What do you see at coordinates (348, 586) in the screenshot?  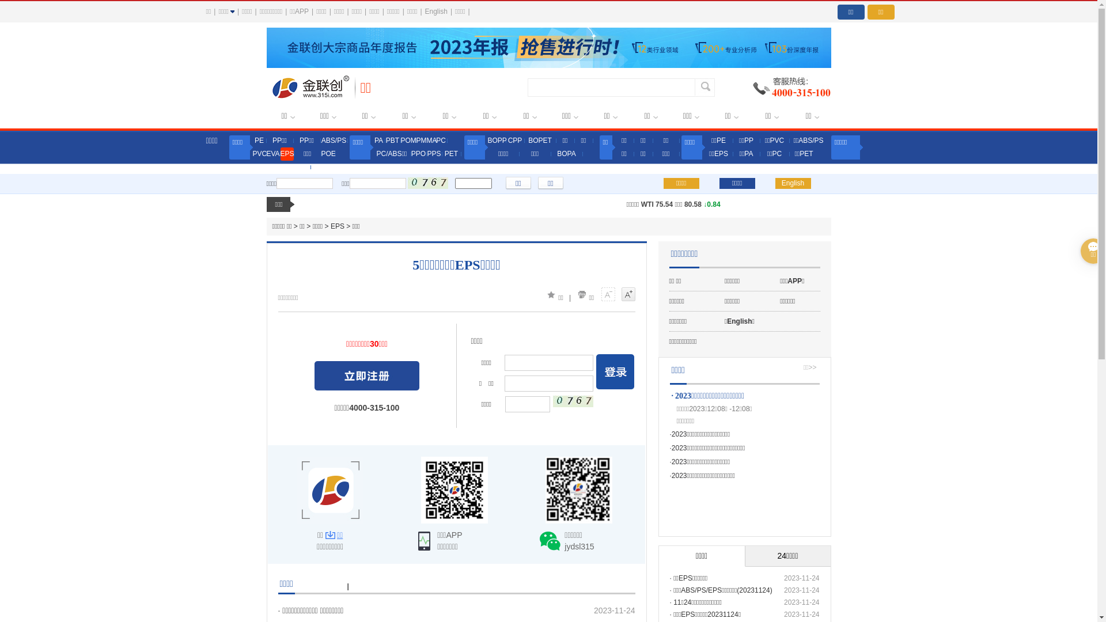 I see `|` at bounding box center [348, 586].